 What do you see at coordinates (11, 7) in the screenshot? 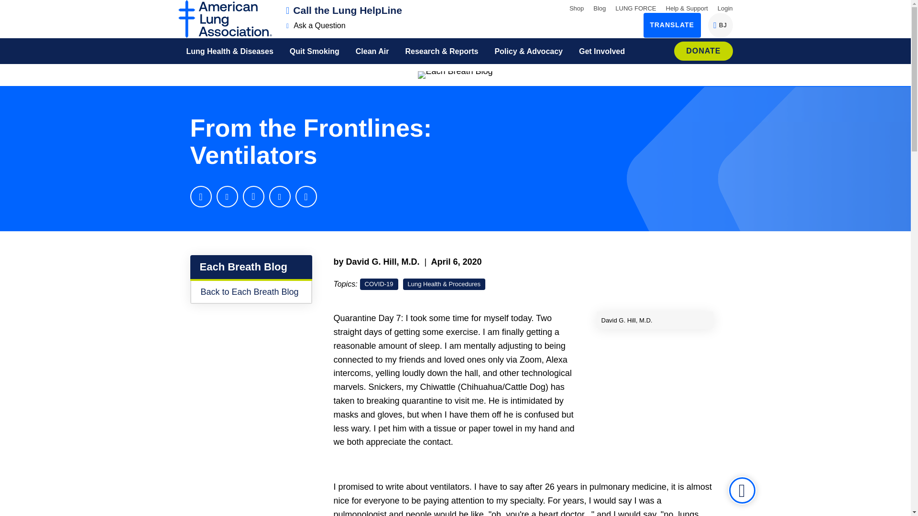
I see `SKIP TO MAIN CONTENT` at bounding box center [11, 7].